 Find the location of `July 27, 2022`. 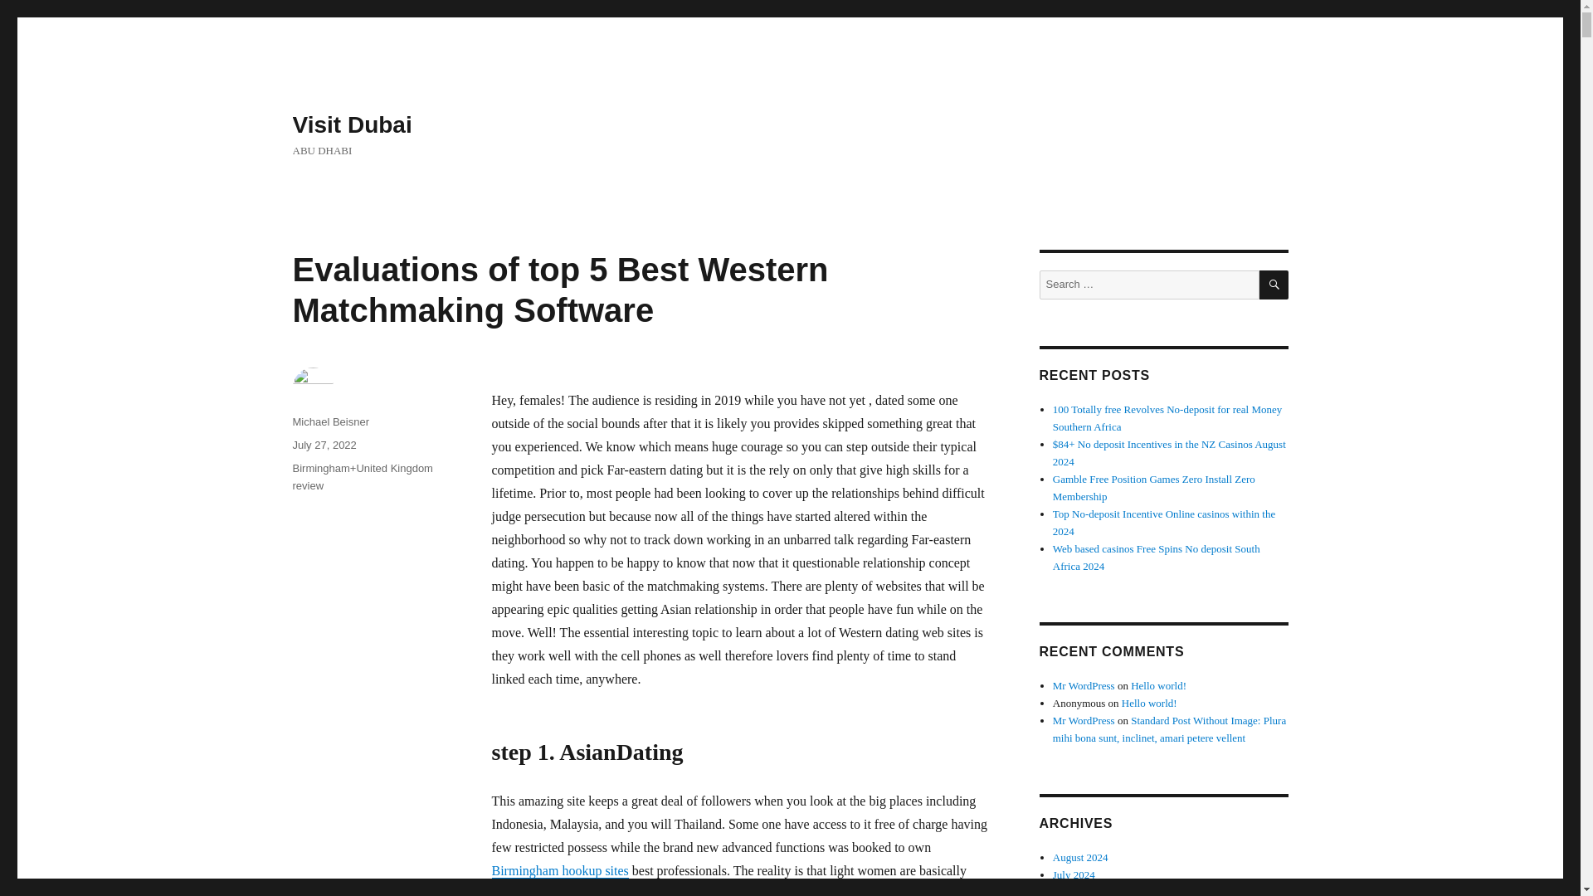

July 27, 2022 is located at coordinates (324, 445).